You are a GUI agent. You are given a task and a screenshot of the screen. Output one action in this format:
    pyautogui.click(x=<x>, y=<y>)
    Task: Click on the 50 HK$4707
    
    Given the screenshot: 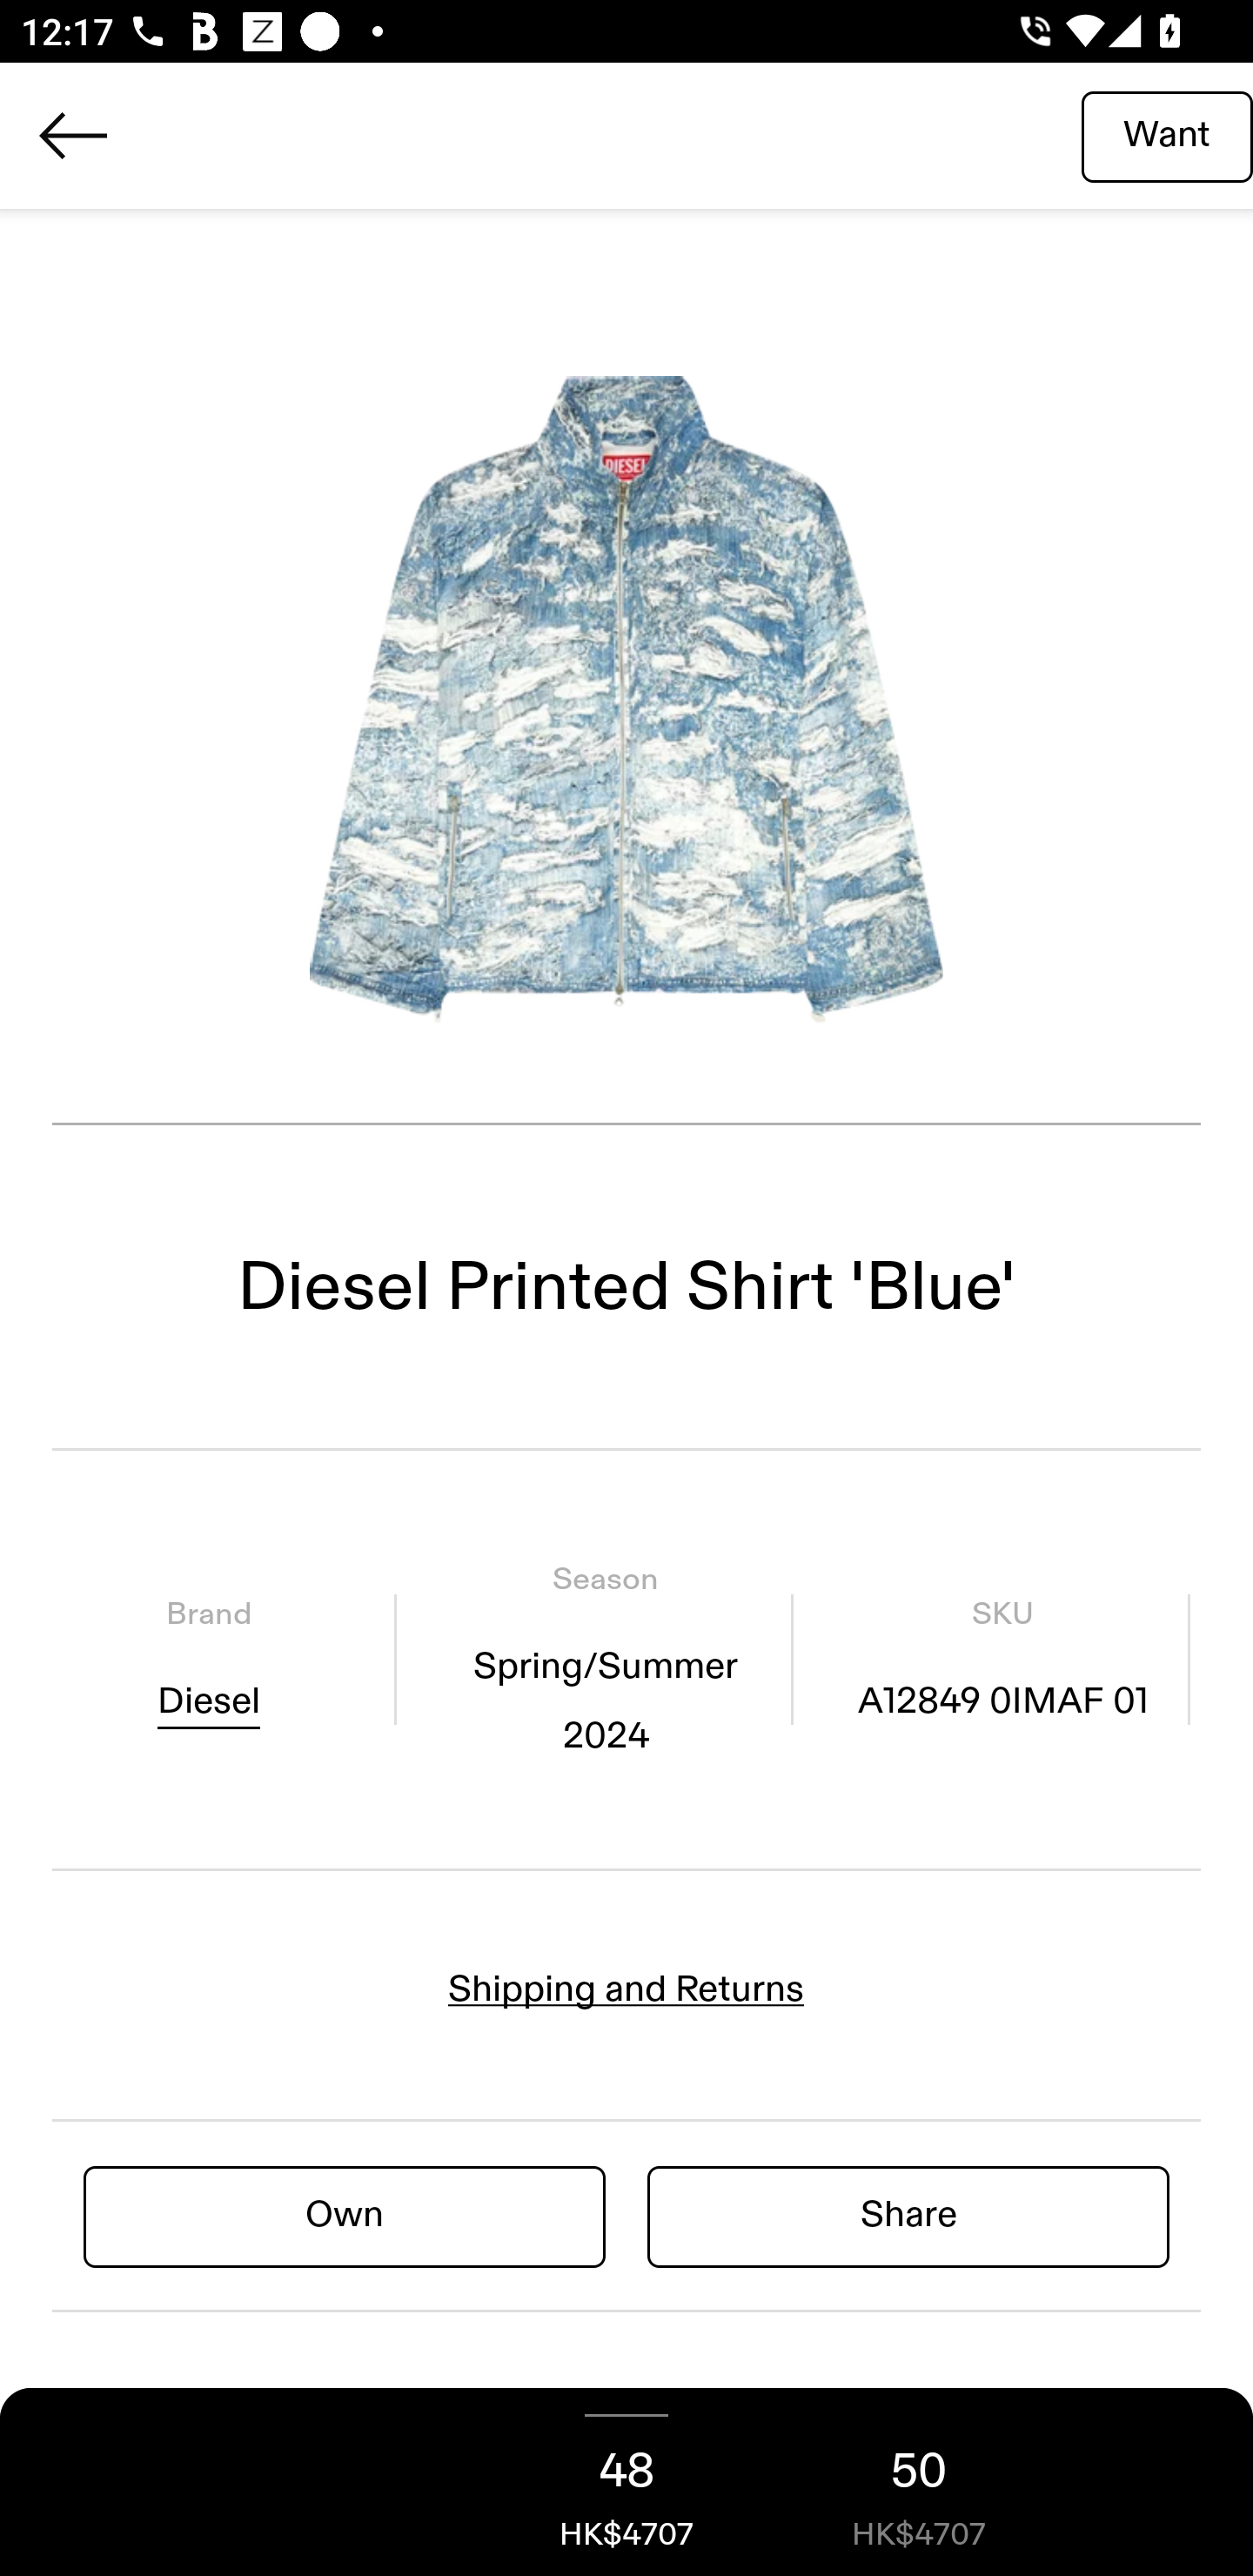 What is the action you would take?
    pyautogui.click(x=919, y=2482)
    